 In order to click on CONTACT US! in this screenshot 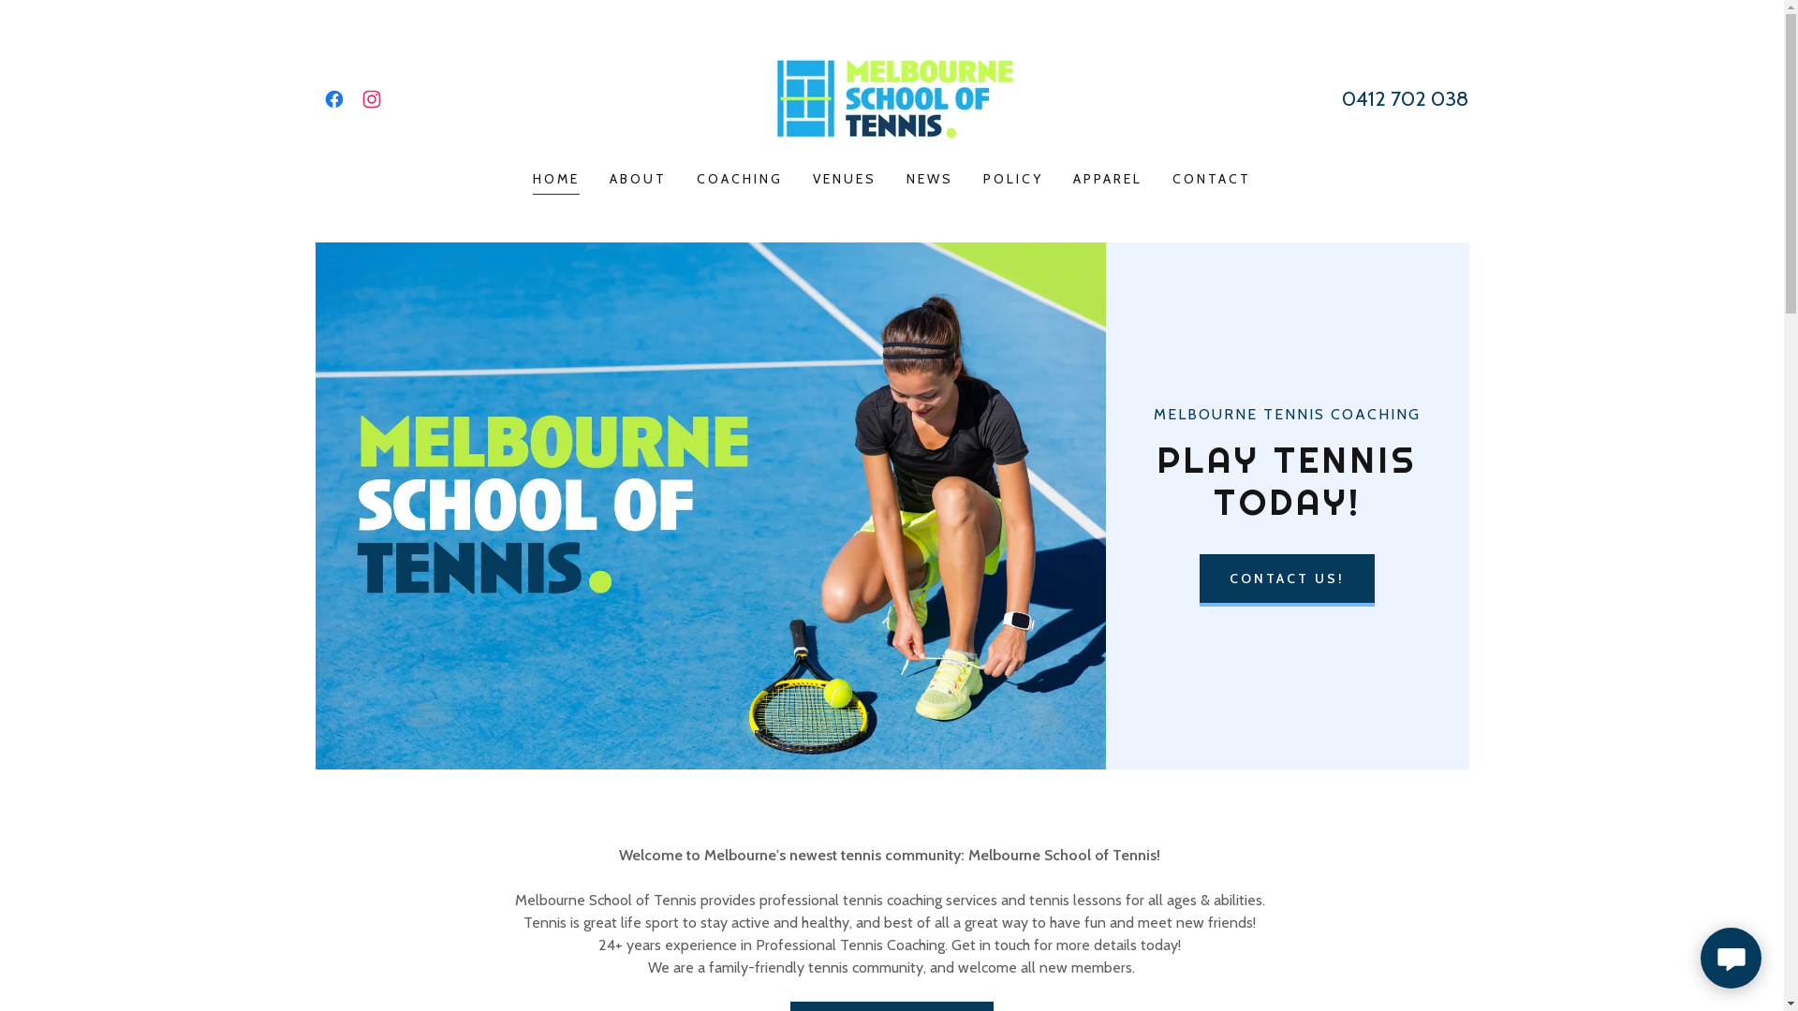, I will do `click(1287, 580)`.